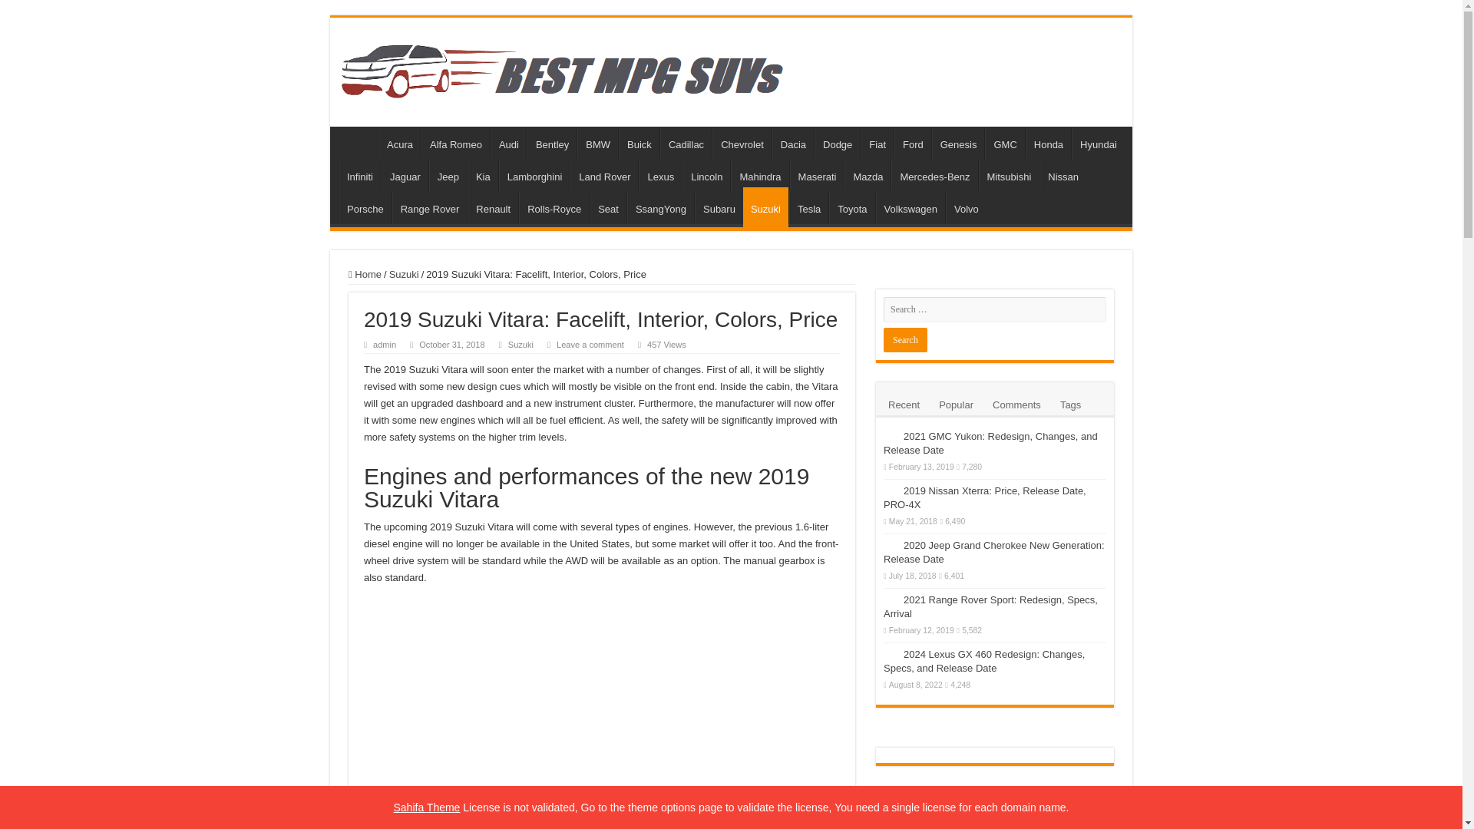 Image resolution: width=1474 pixels, height=829 pixels. What do you see at coordinates (913, 143) in the screenshot?
I see `Ford` at bounding box center [913, 143].